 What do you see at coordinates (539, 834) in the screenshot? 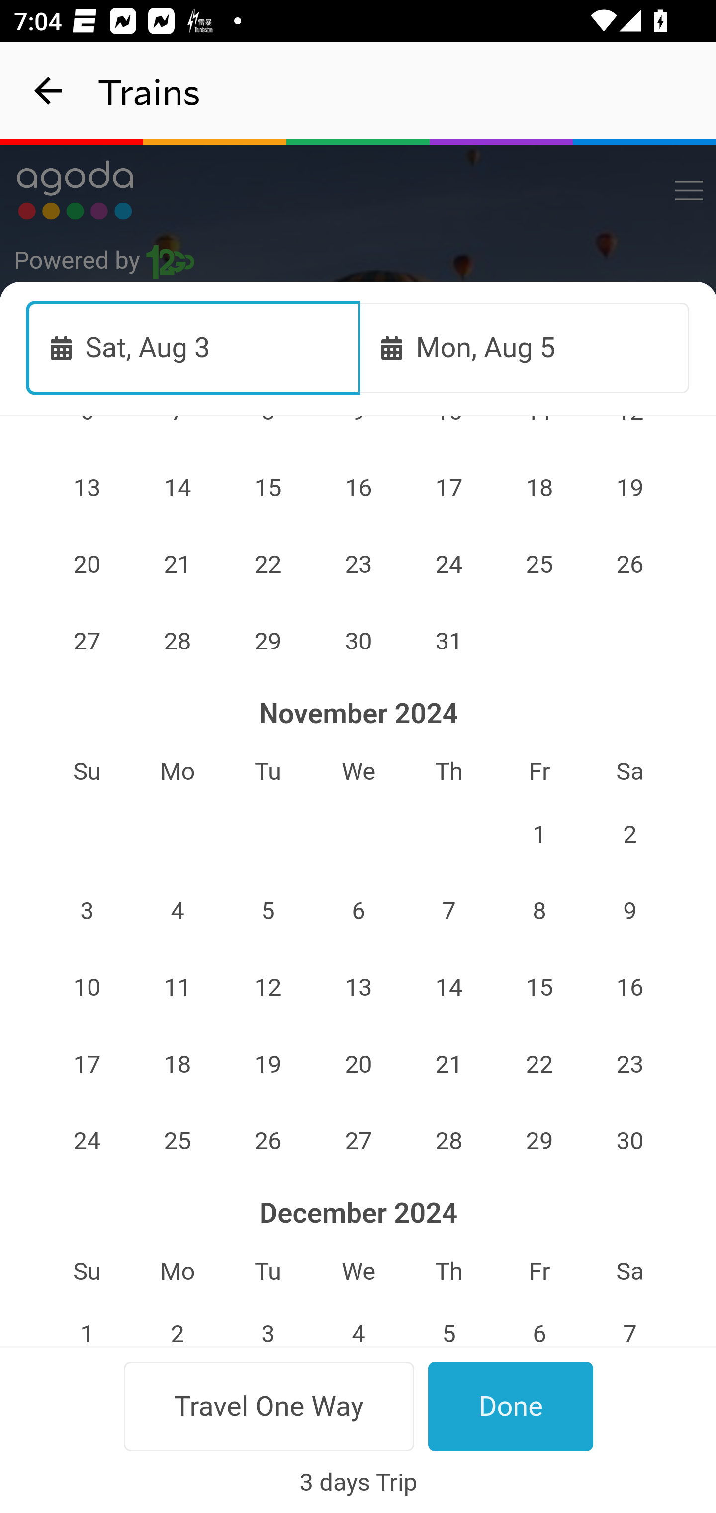
I see `1` at bounding box center [539, 834].